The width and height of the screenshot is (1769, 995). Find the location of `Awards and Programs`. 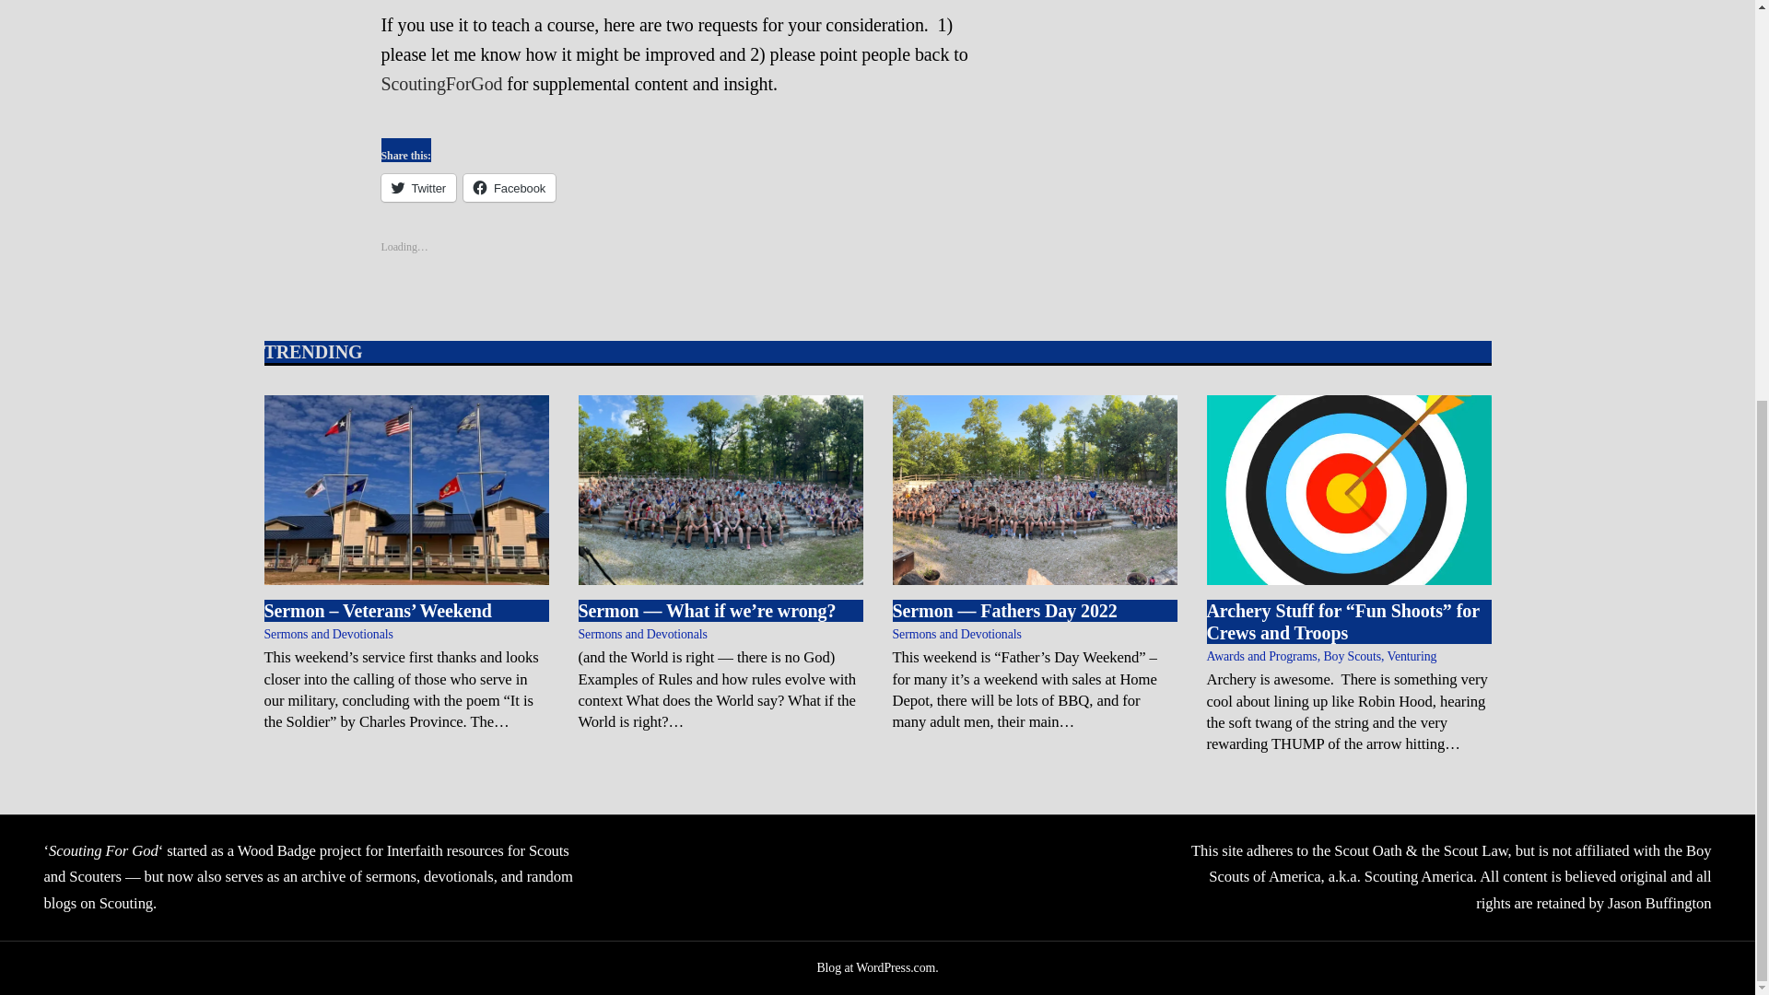

Awards and Programs is located at coordinates (1262, 656).